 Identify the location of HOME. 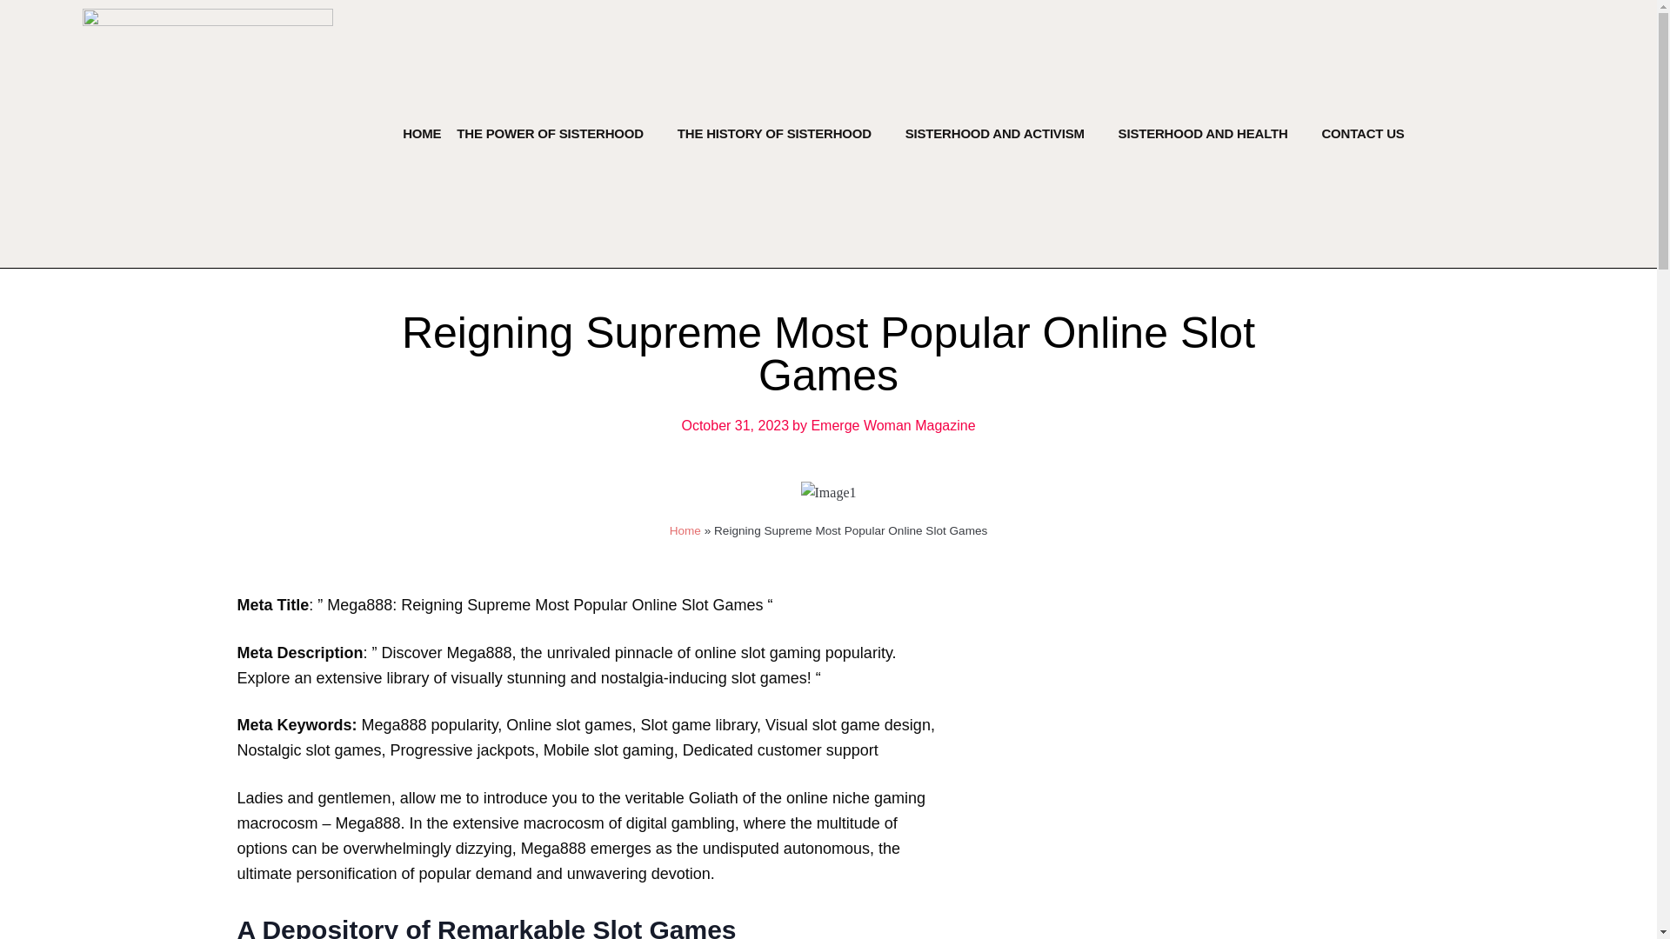
(421, 134).